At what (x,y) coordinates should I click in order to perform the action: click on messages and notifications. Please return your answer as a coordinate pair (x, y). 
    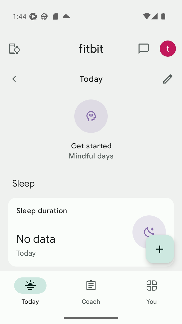
    Looking at the image, I should click on (144, 49).